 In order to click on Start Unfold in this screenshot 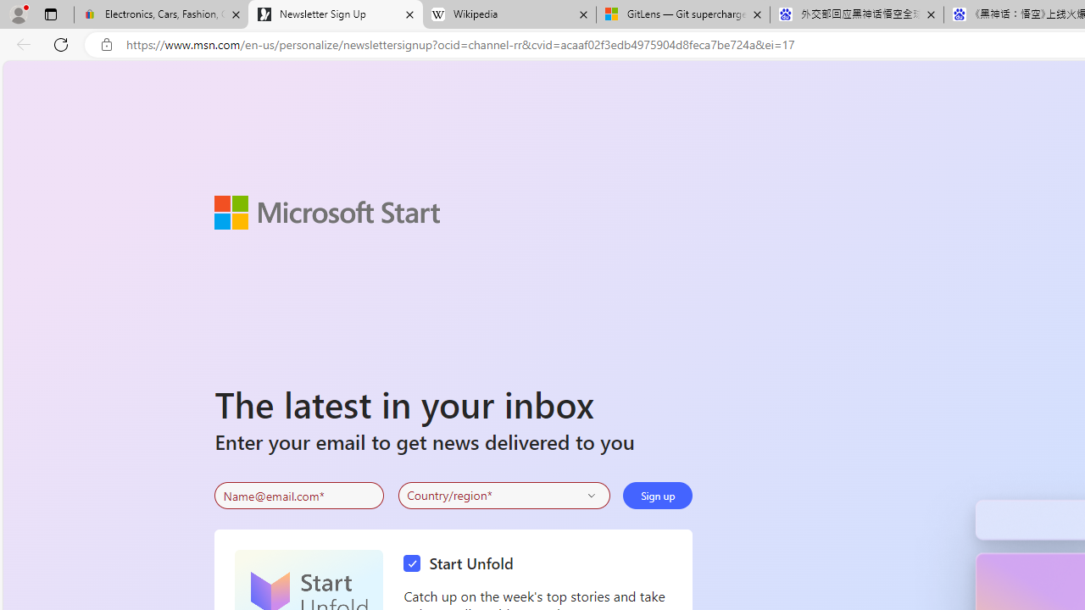, I will do `click(463, 564)`.